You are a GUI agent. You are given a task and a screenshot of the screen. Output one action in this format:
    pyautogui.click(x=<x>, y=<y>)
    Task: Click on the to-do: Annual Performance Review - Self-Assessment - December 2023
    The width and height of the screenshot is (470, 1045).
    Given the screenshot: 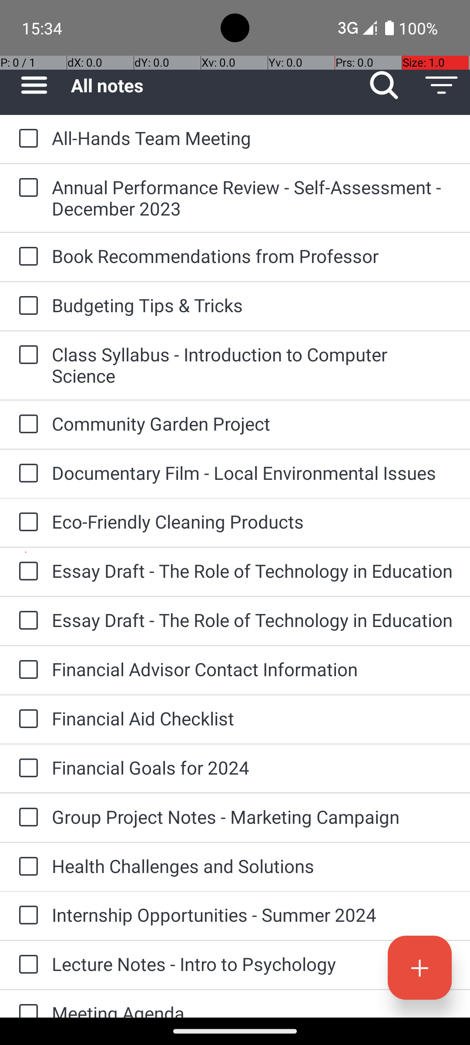 What is the action you would take?
    pyautogui.click(x=26, y=188)
    